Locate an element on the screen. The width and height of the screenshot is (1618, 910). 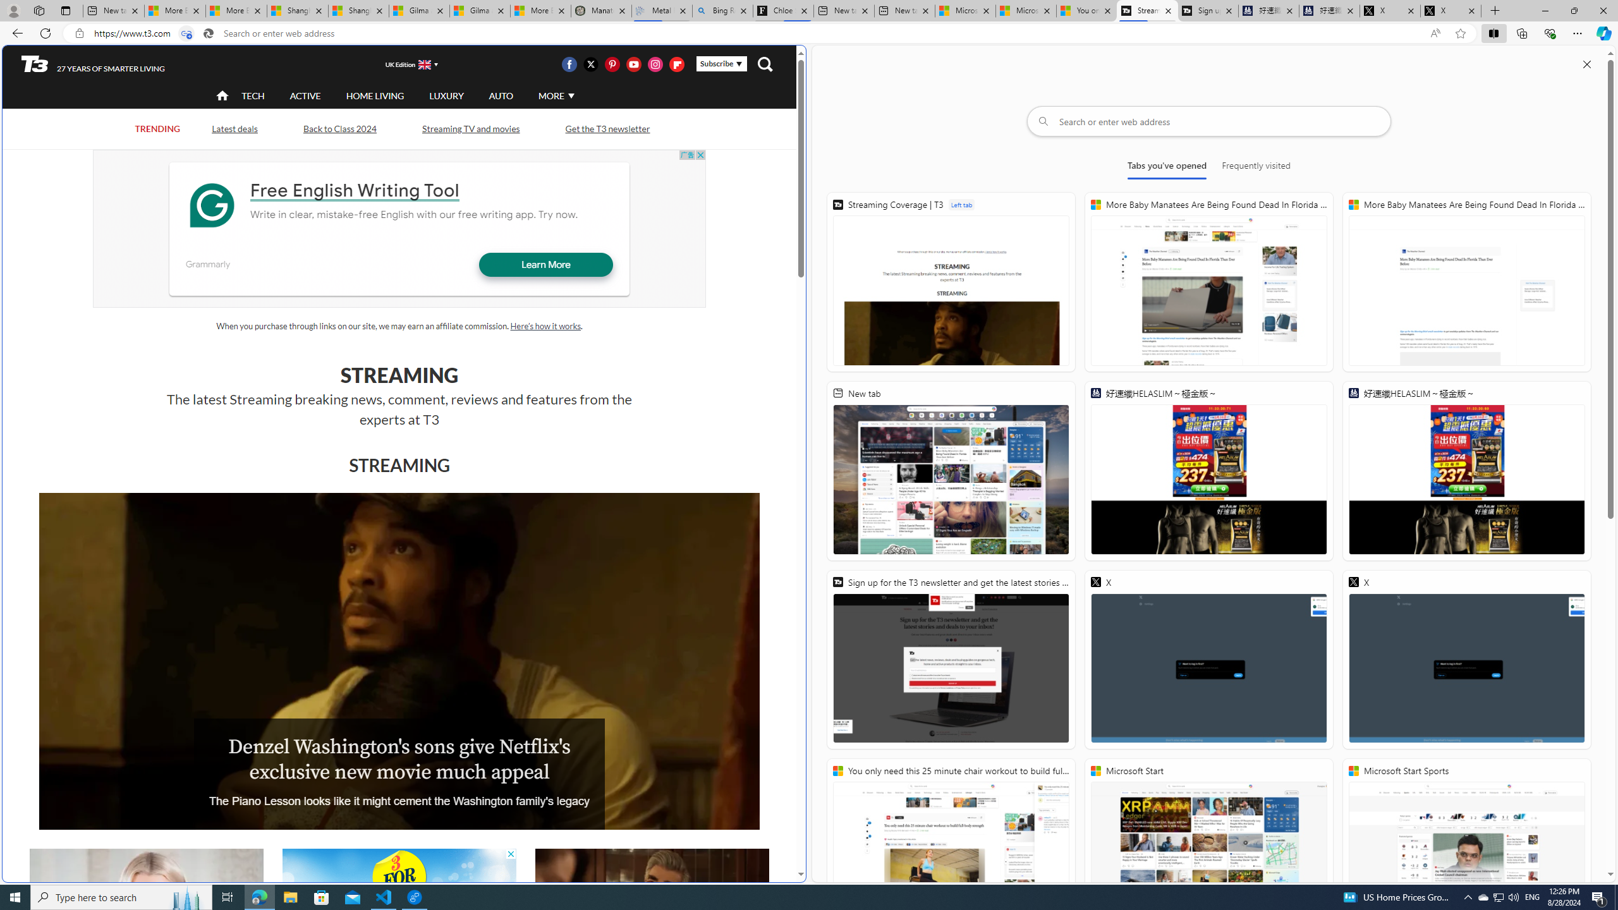
Streaming TV and movies is located at coordinates (470, 128).